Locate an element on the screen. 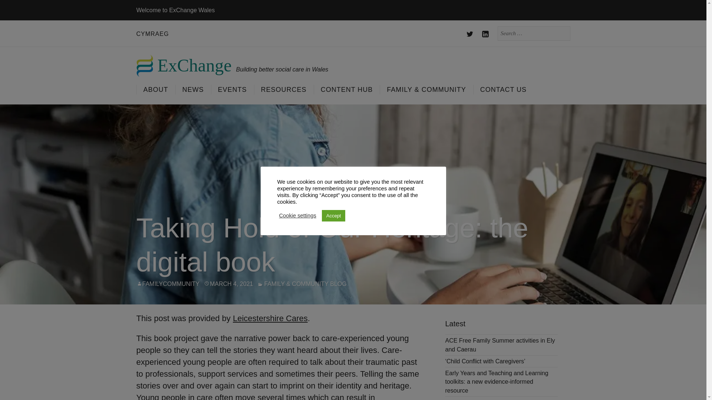 Image resolution: width=712 pixels, height=400 pixels. View our Twitter page is located at coordinates (470, 34).